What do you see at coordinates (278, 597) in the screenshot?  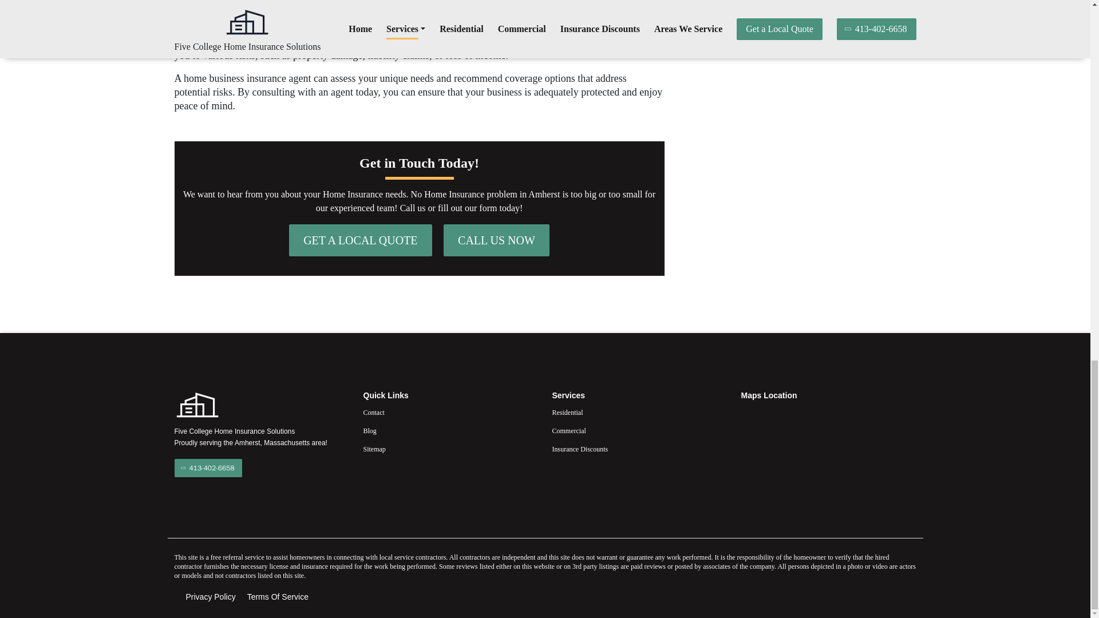 I see `Terms Of Service` at bounding box center [278, 597].